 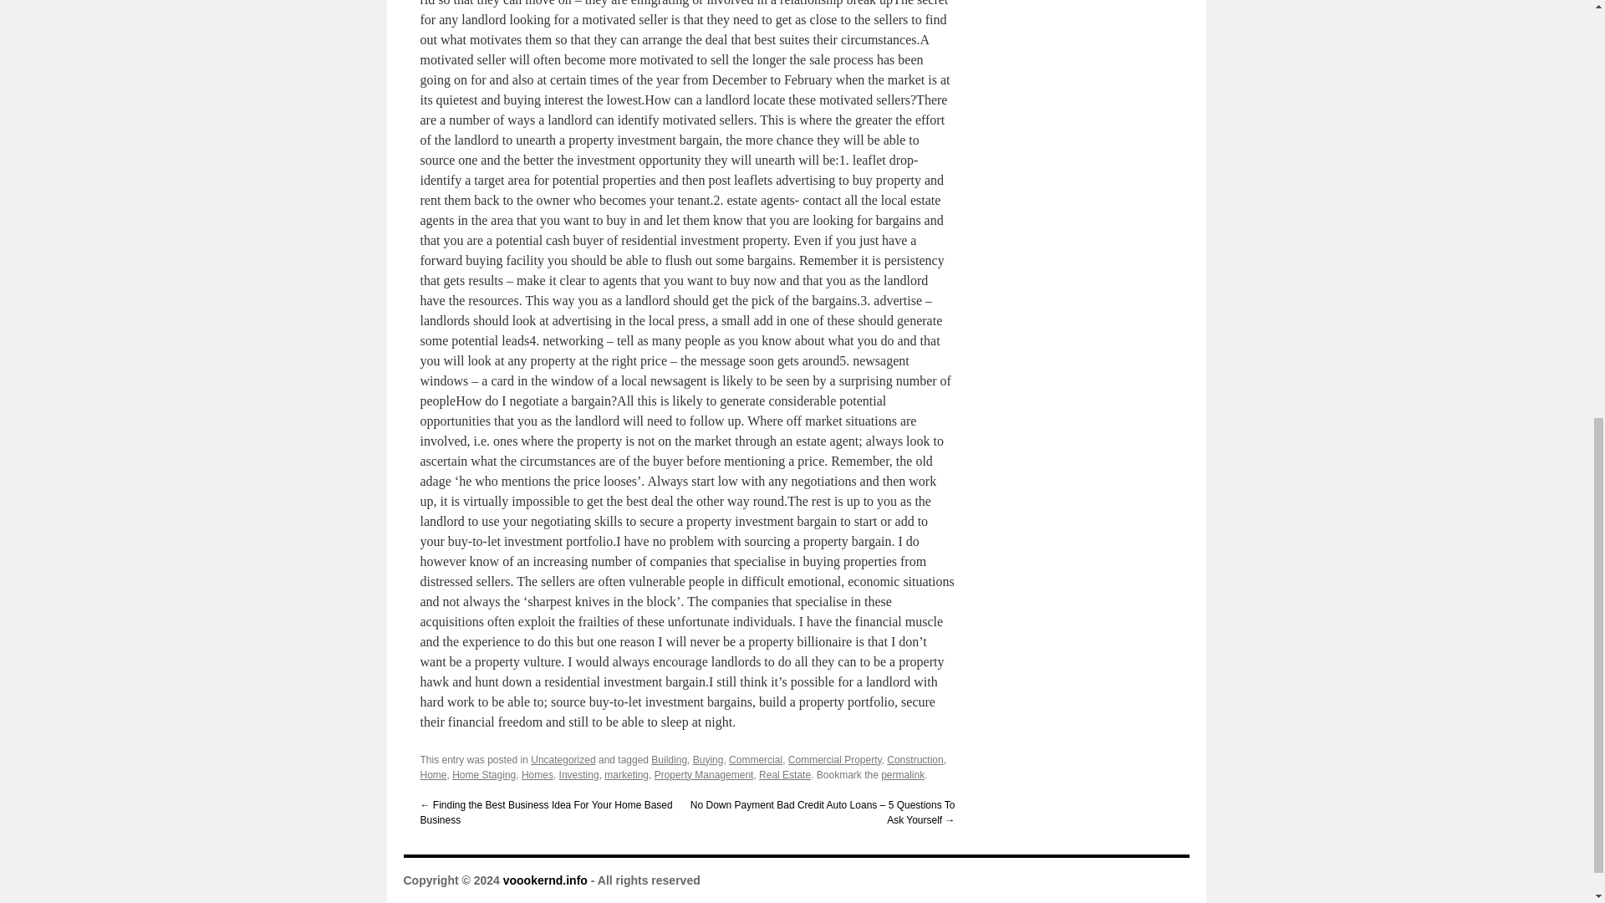 I want to click on Investing, so click(x=578, y=775).